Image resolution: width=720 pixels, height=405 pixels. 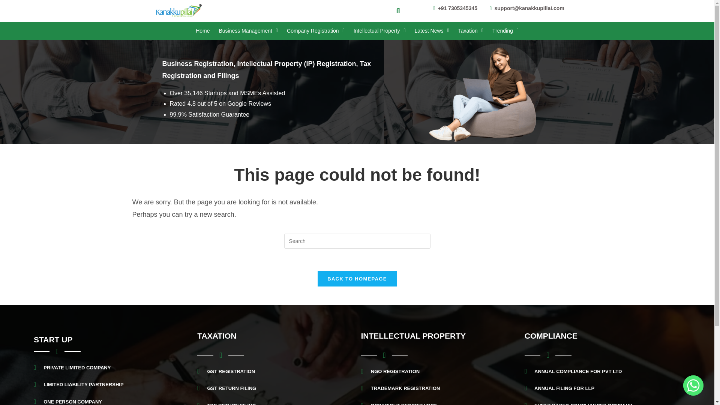 I want to click on Search, so click(x=395, y=11).